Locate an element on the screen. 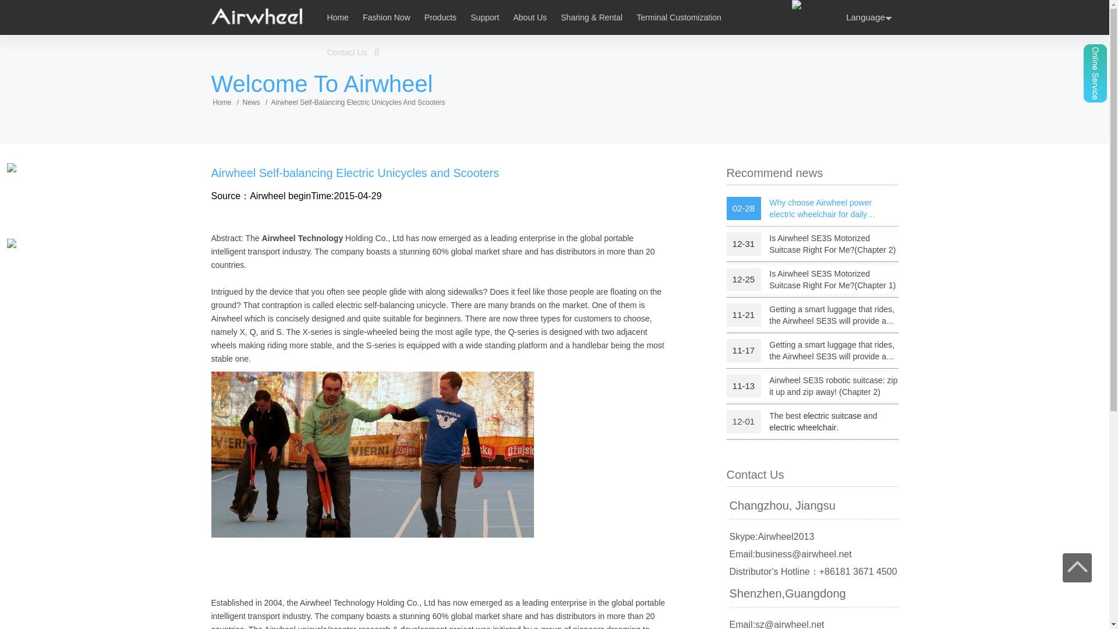  Terminal Customization is located at coordinates (678, 17).